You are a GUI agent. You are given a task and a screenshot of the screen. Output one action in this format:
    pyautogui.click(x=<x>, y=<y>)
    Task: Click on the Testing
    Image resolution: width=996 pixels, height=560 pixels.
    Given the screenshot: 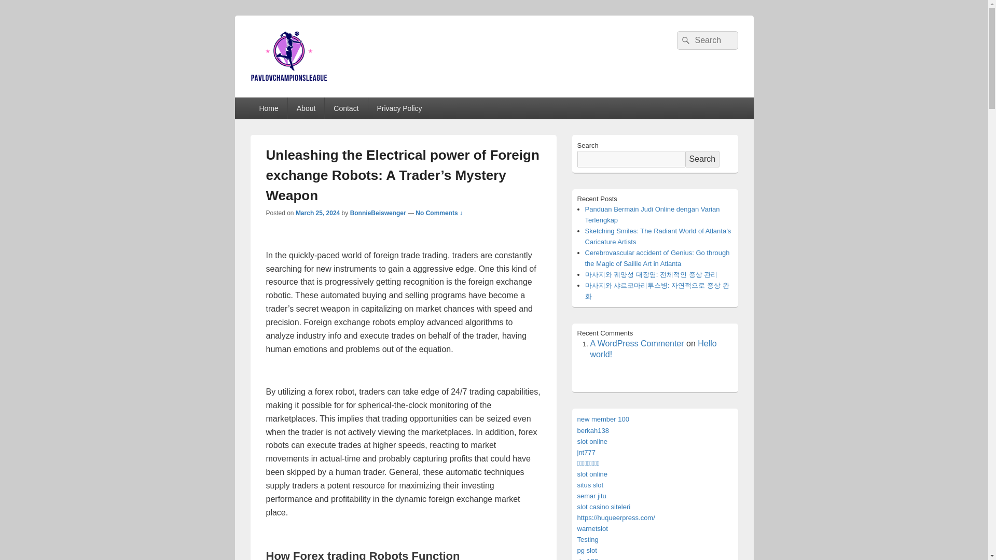 What is the action you would take?
    pyautogui.click(x=587, y=539)
    